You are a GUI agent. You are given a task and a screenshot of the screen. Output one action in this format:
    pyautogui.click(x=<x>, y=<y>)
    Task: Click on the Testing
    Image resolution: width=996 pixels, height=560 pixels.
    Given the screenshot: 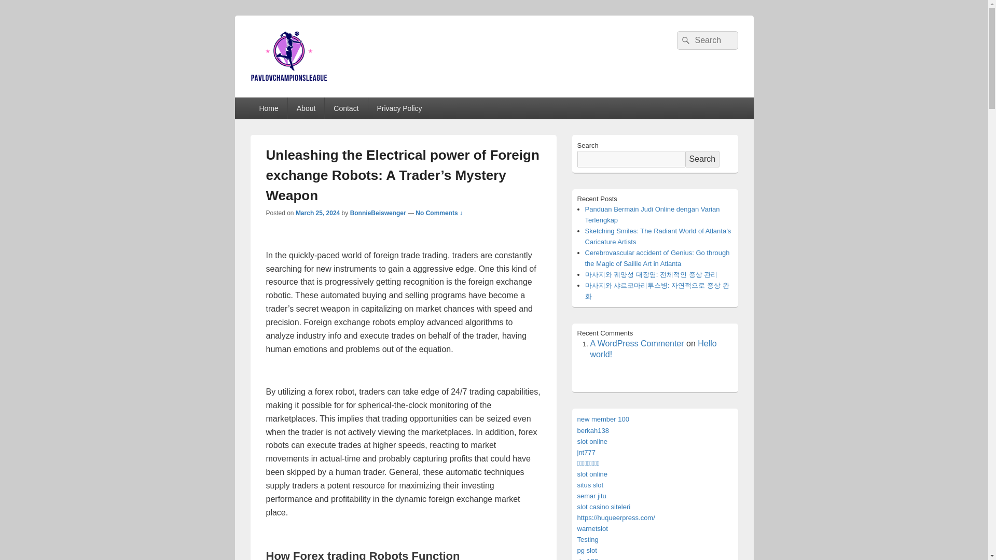 What is the action you would take?
    pyautogui.click(x=587, y=539)
    